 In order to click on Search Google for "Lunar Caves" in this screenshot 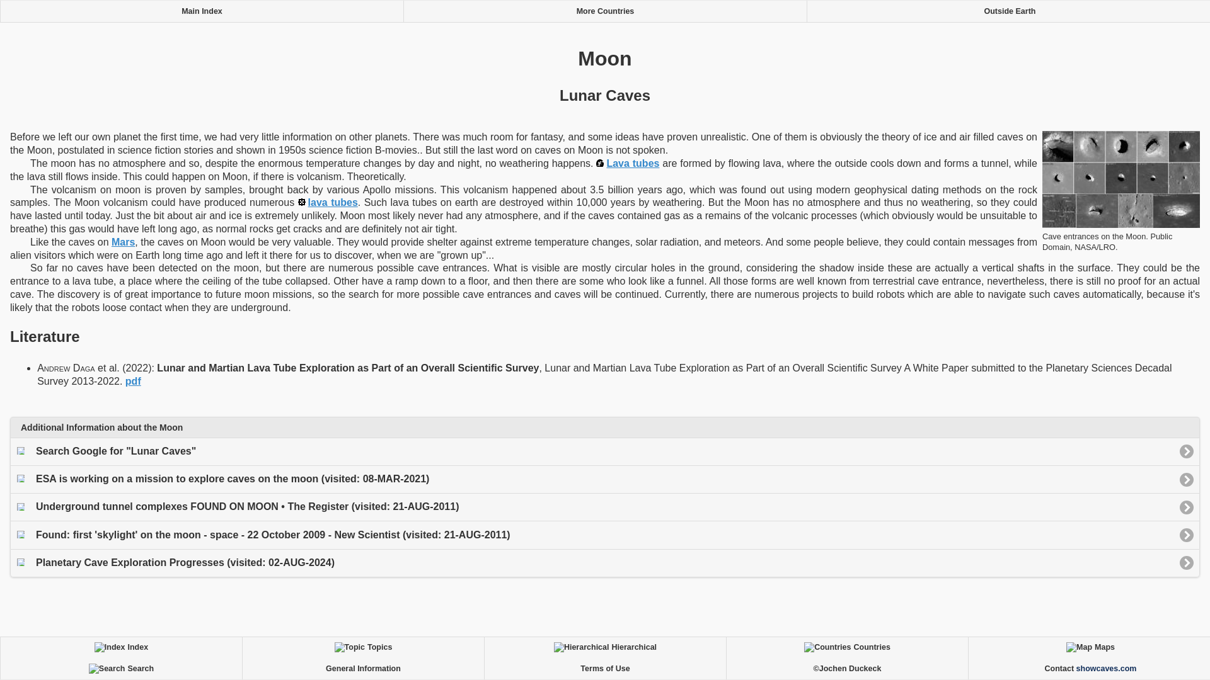, I will do `click(605, 451)`.